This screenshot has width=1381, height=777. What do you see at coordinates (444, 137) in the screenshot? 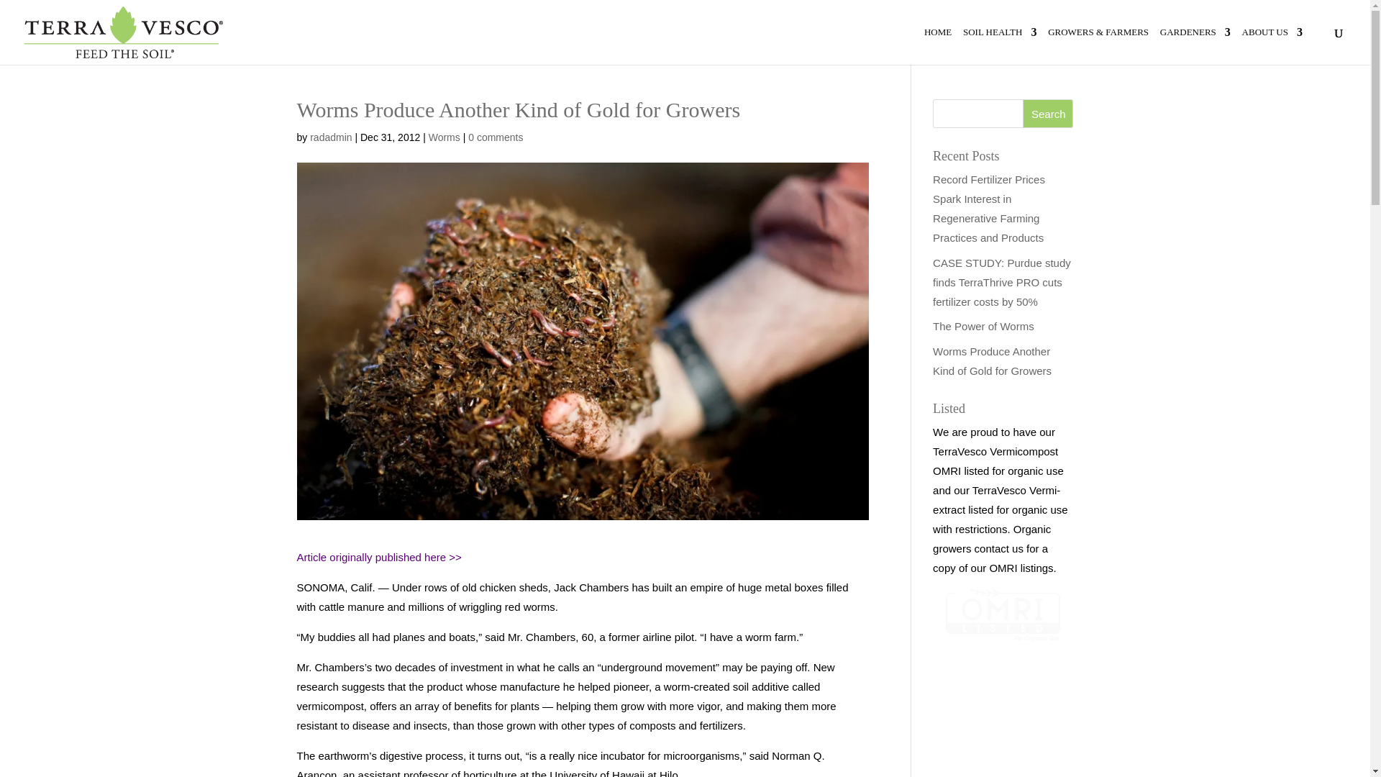
I see `Worms` at bounding box center [444, 137].